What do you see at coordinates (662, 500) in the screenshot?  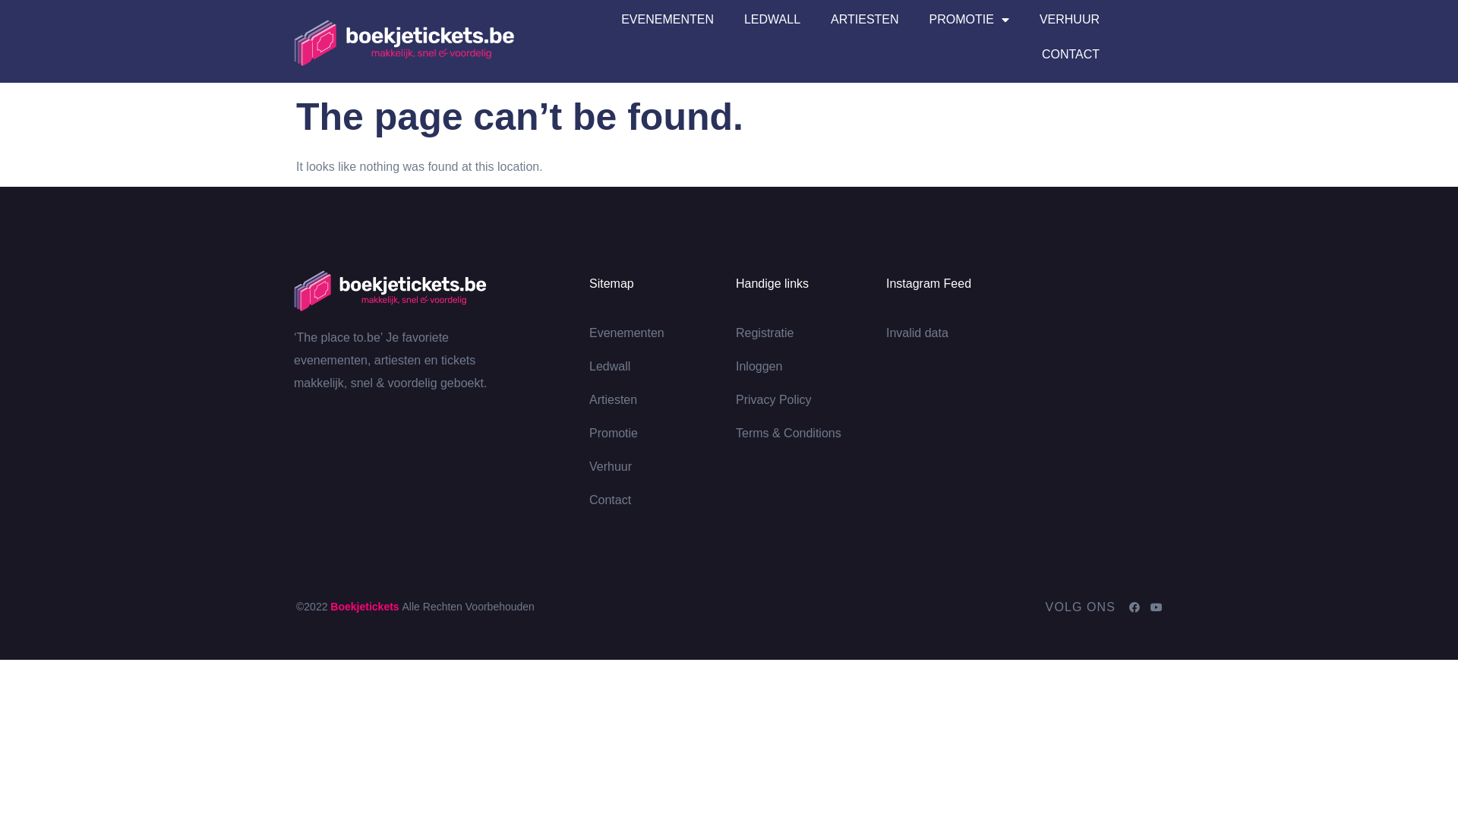 I see `Contact` at bounding box center [662, 500].